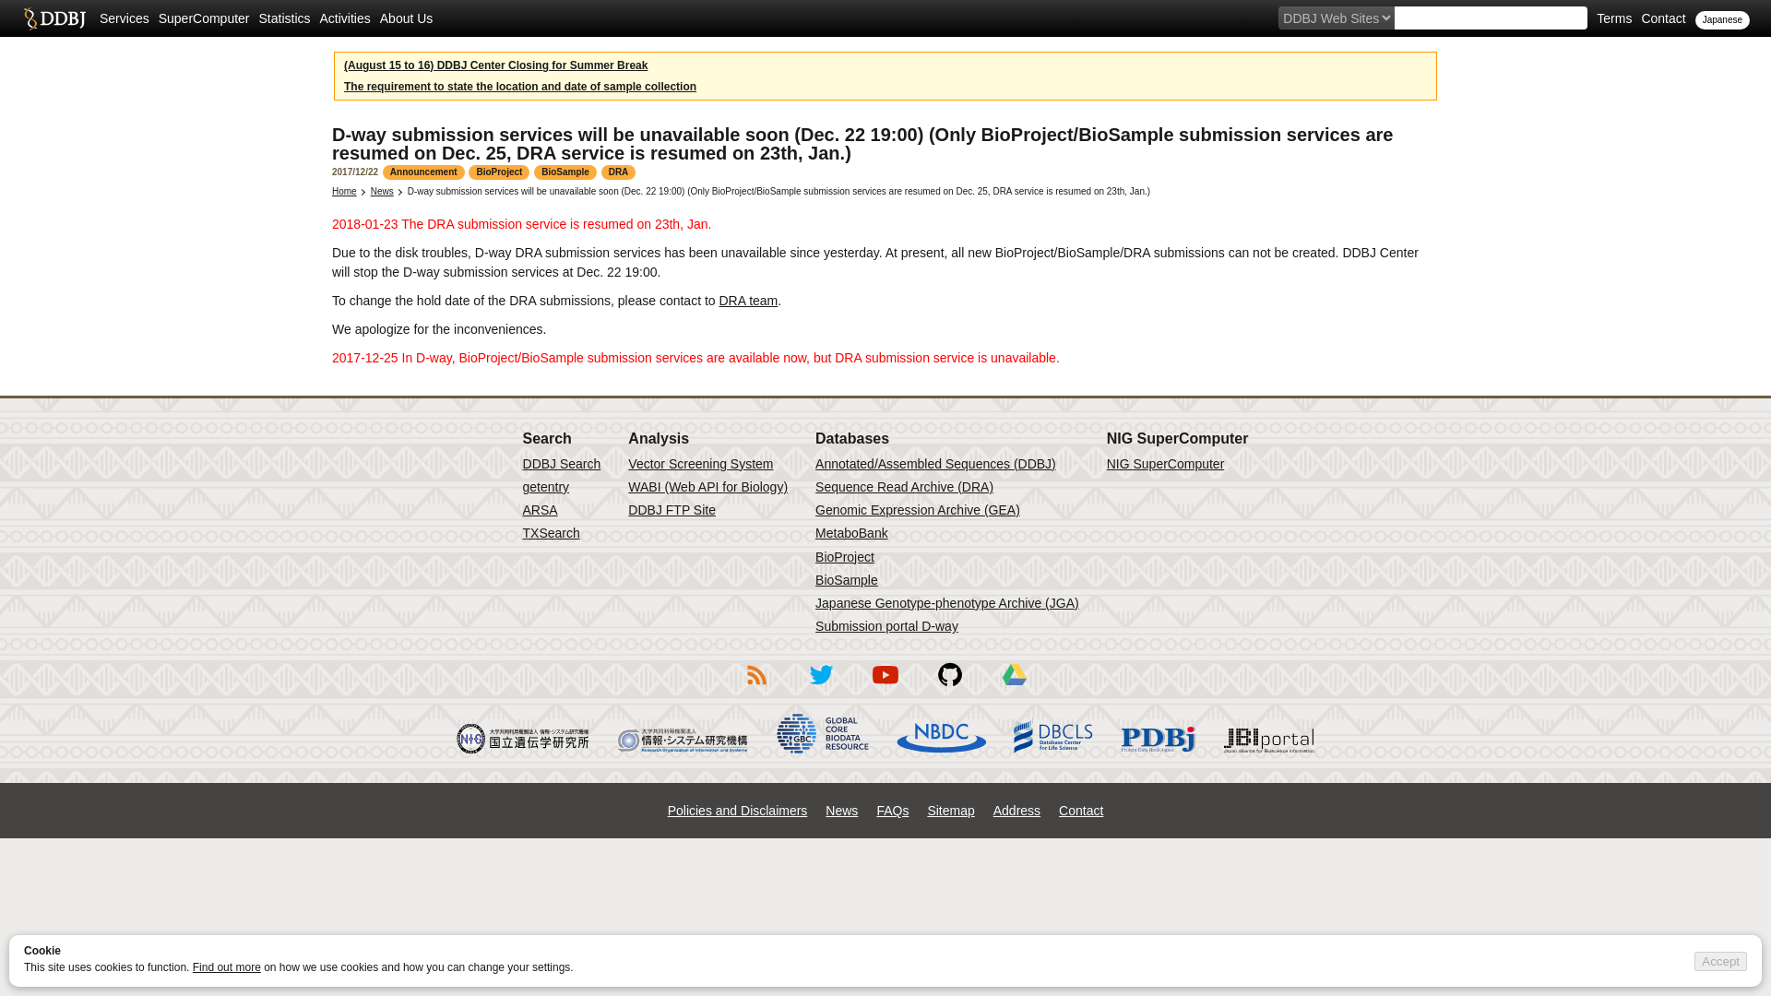 This screenshot has width=1771, height=996. Describe the element at coordinates (946, 603) in the screenshot. I see `Japanese Genotype-phenotype Archive` at that location.